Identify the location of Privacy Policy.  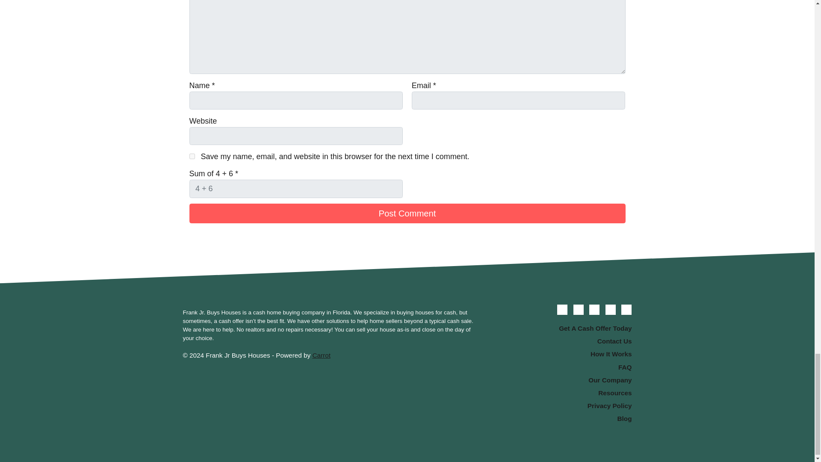
(561, 406).